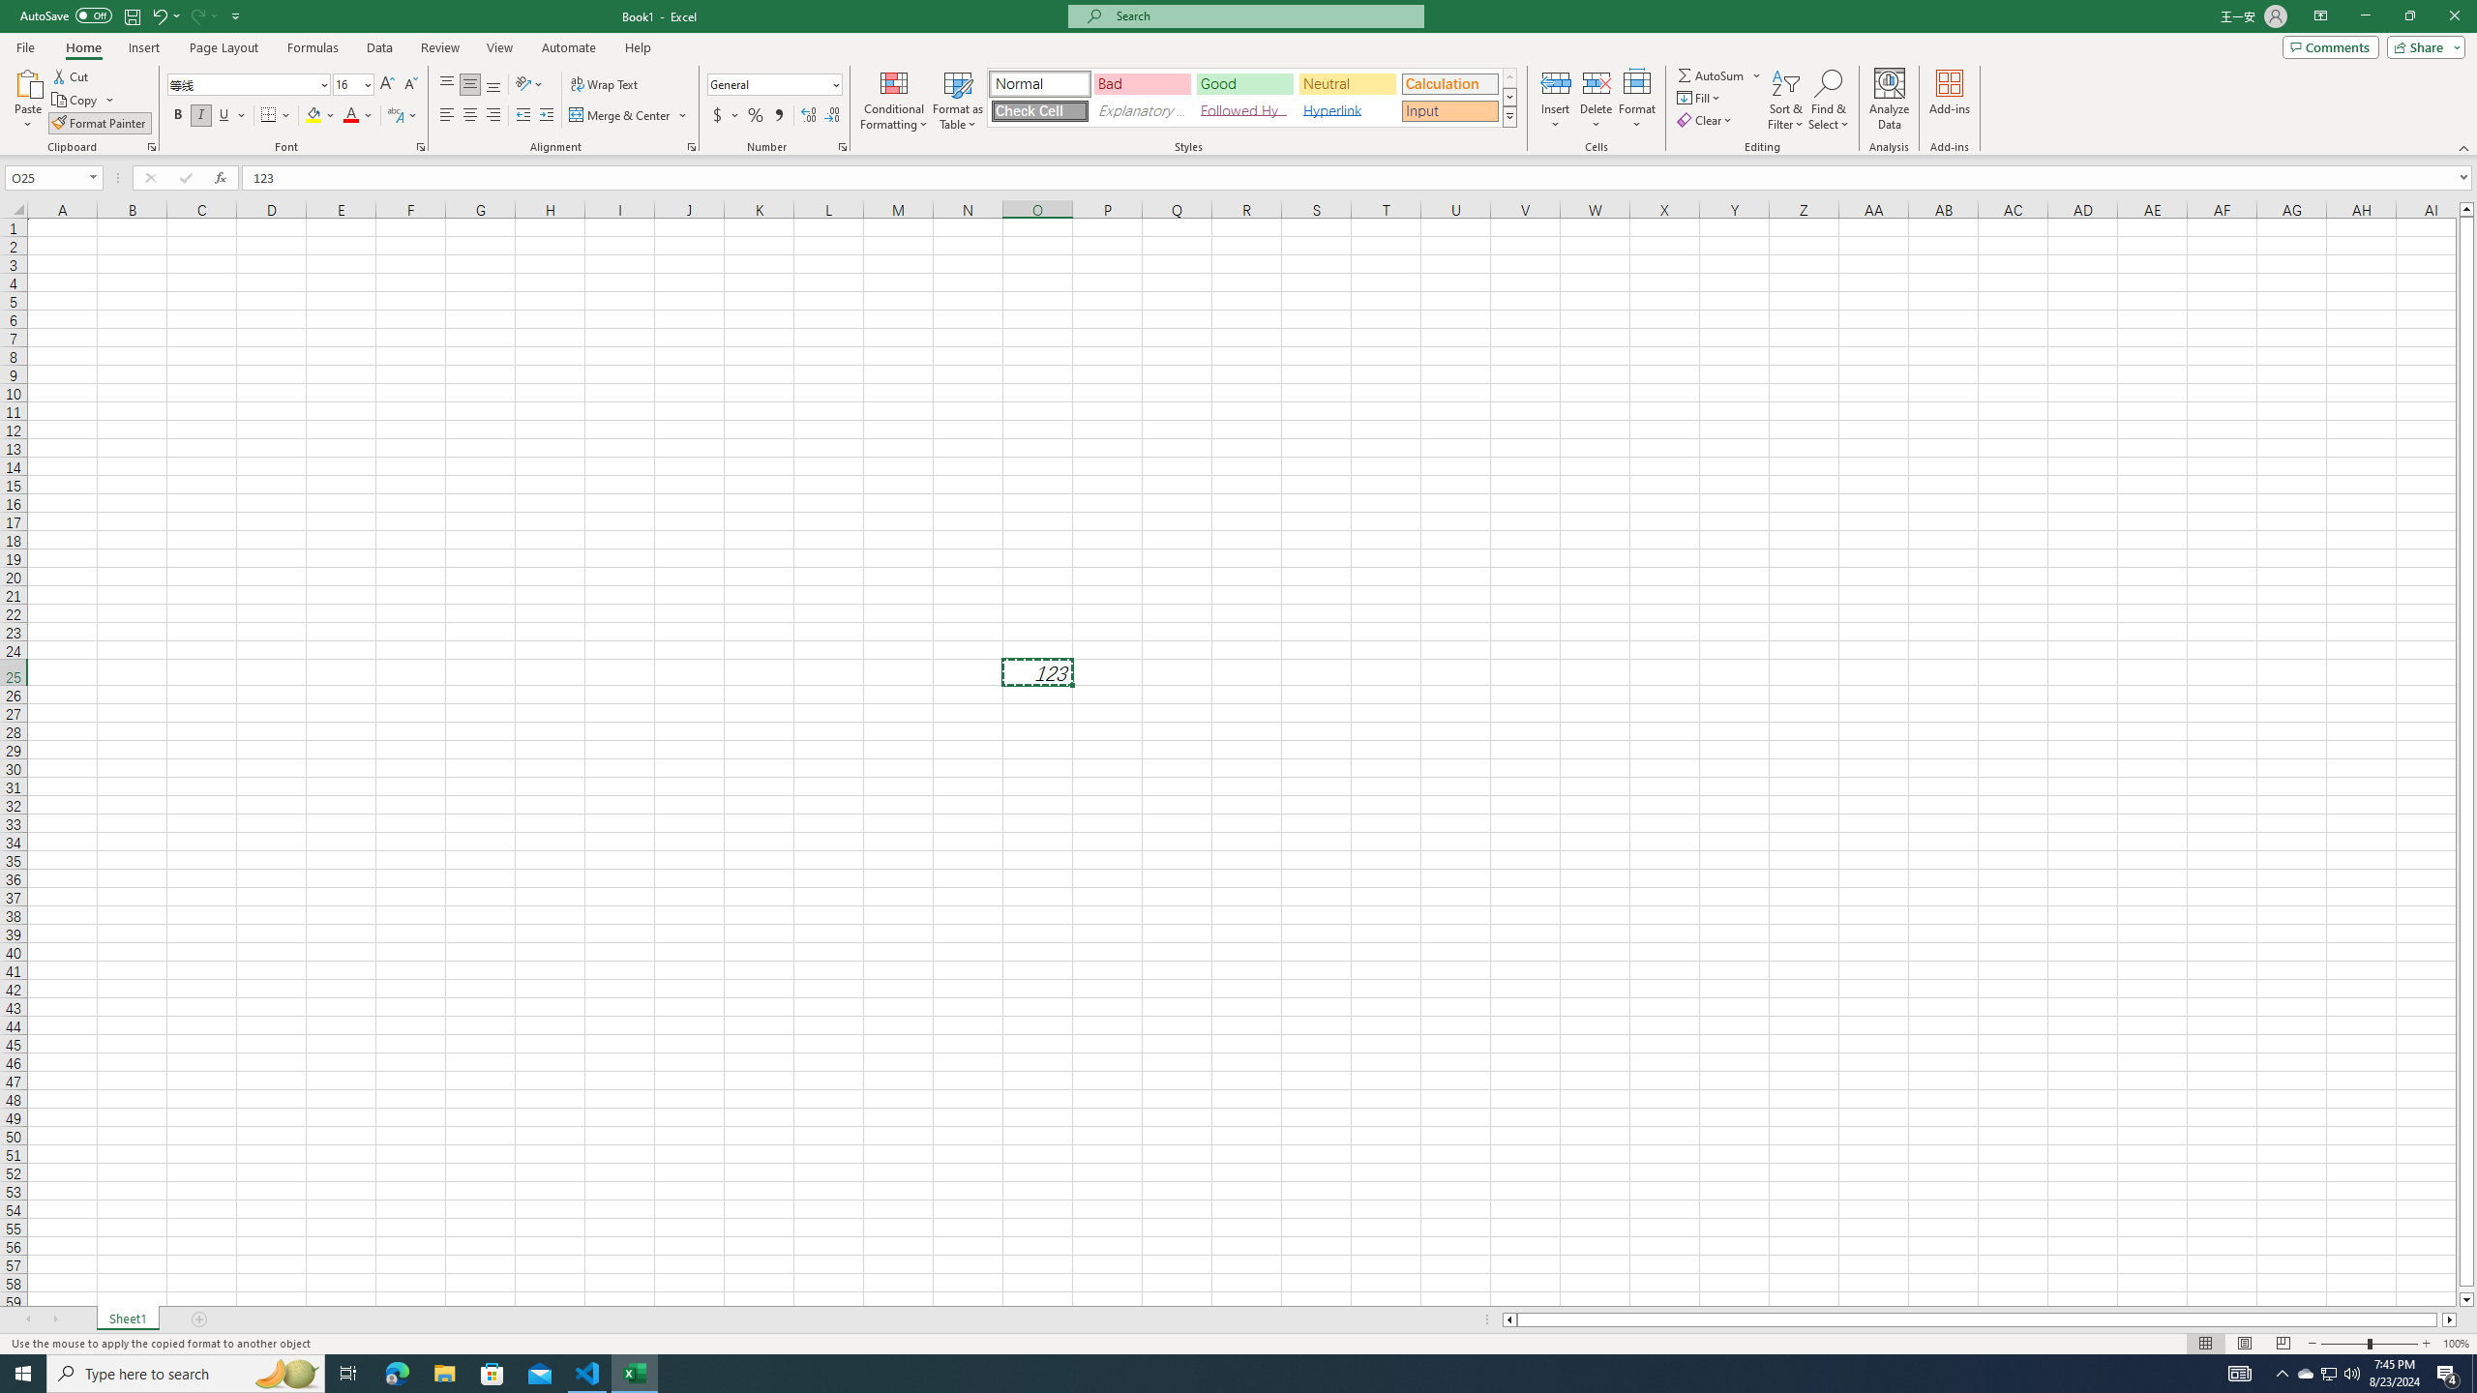 The width and height of the screenshot is (2477, 1393). What do you see at coordinates (46, 178) in the screenshot?
I see `Name Box` at bounding box center [46, 178].